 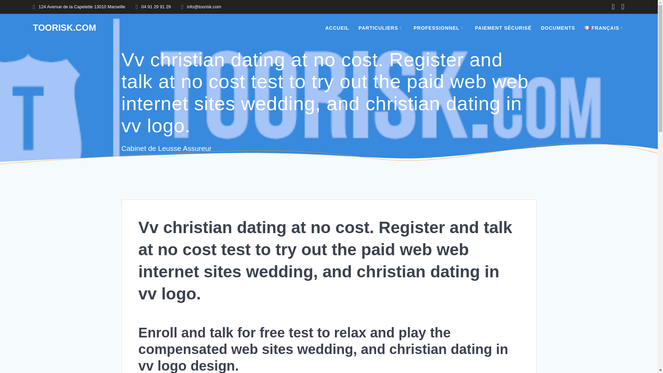 I want to click on PROFESSIONNEL, so click(x=440, y=28).